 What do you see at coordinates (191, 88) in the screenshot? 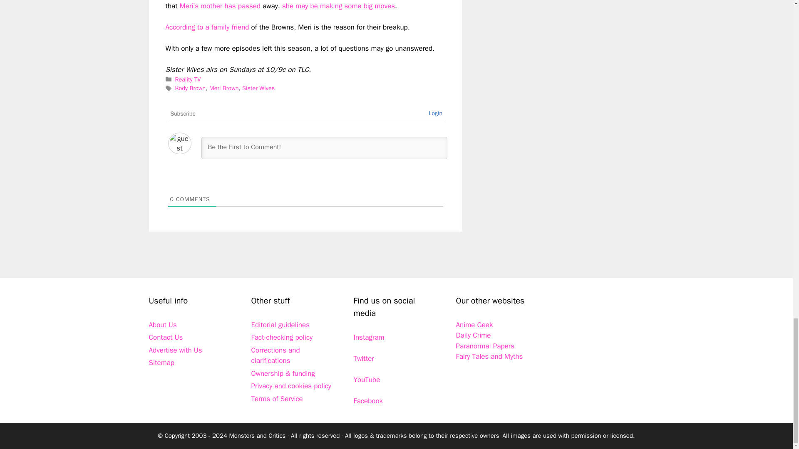
I see `Kody Brown` at bounding box center [191, 88].